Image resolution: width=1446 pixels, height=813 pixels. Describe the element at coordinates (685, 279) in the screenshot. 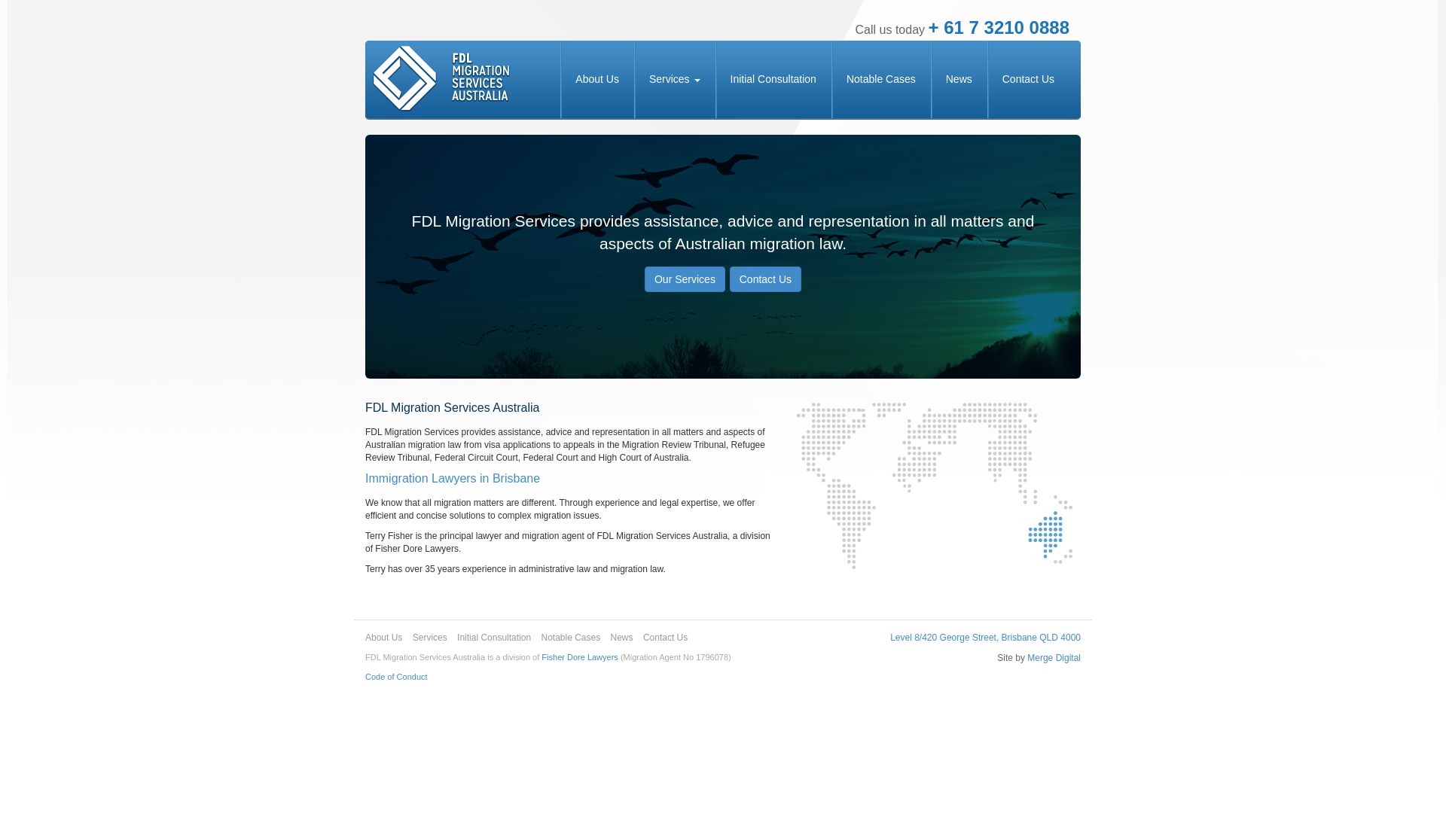

I see `Our Services` at that location.